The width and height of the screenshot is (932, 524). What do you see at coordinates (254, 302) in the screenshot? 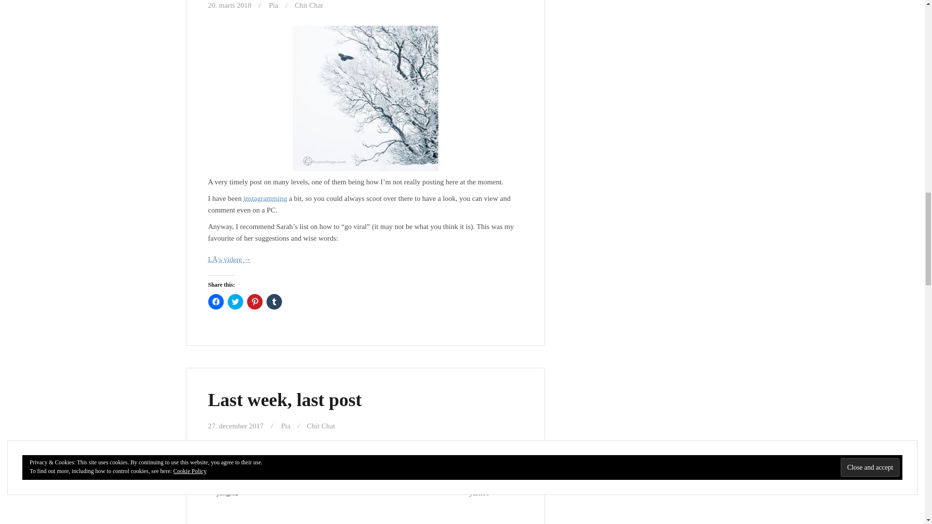
I see `Click to share on Pinterest` at bounding box center [254, 302].